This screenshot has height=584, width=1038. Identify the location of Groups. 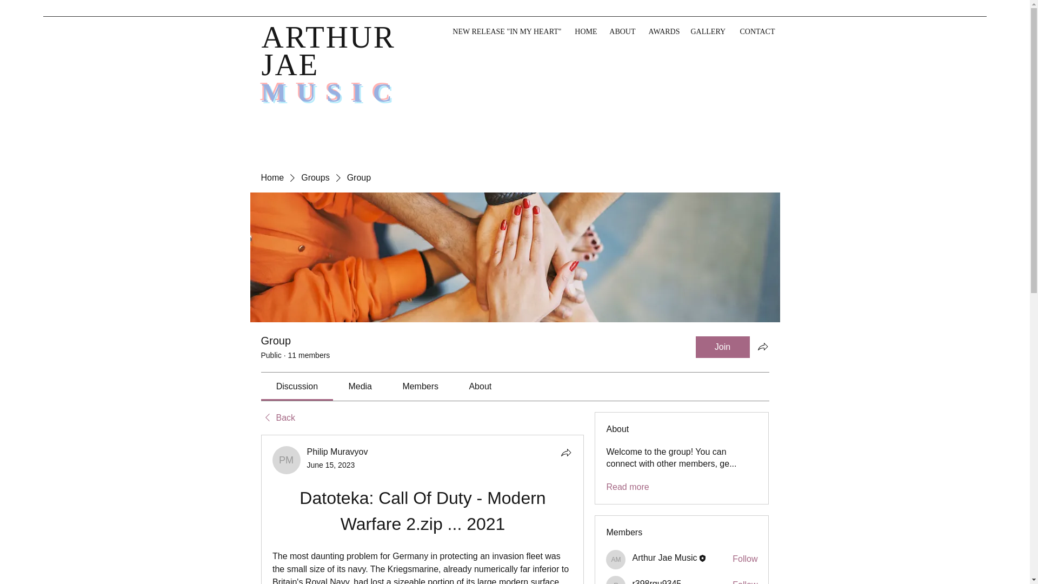
(315, 177).